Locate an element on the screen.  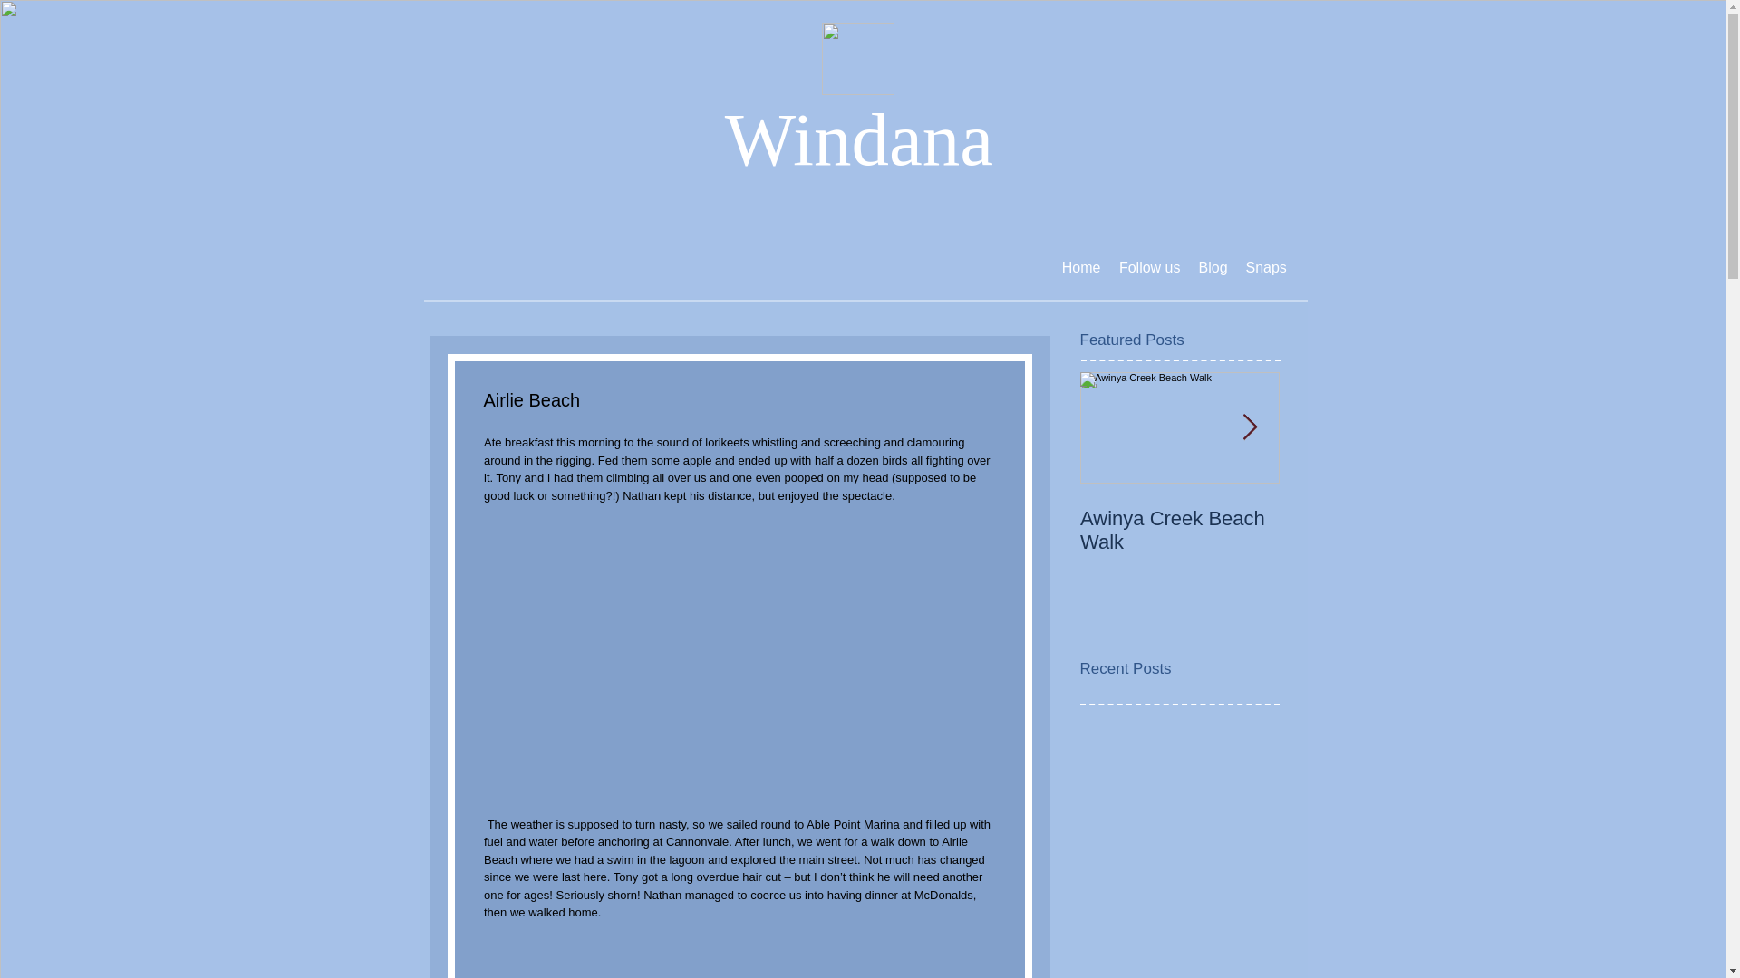
Awinya Creek, Fraser Island is located at coordinates (1379, 531).